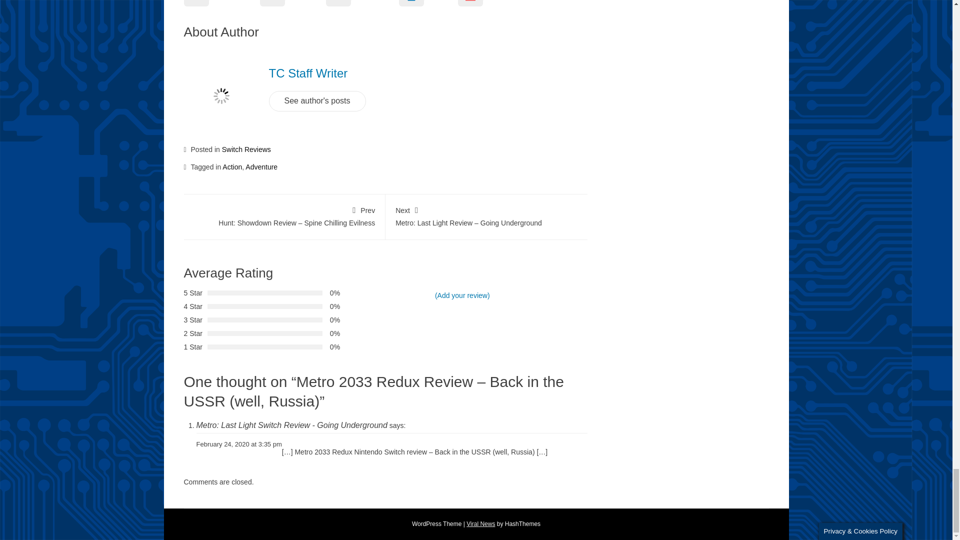 Image resolution: width=960 pixels, height=540 pixels. What do you see at coordinates (362, 7) in the screenshot?
I see `Pinterest` at bounding box center [362, 7].